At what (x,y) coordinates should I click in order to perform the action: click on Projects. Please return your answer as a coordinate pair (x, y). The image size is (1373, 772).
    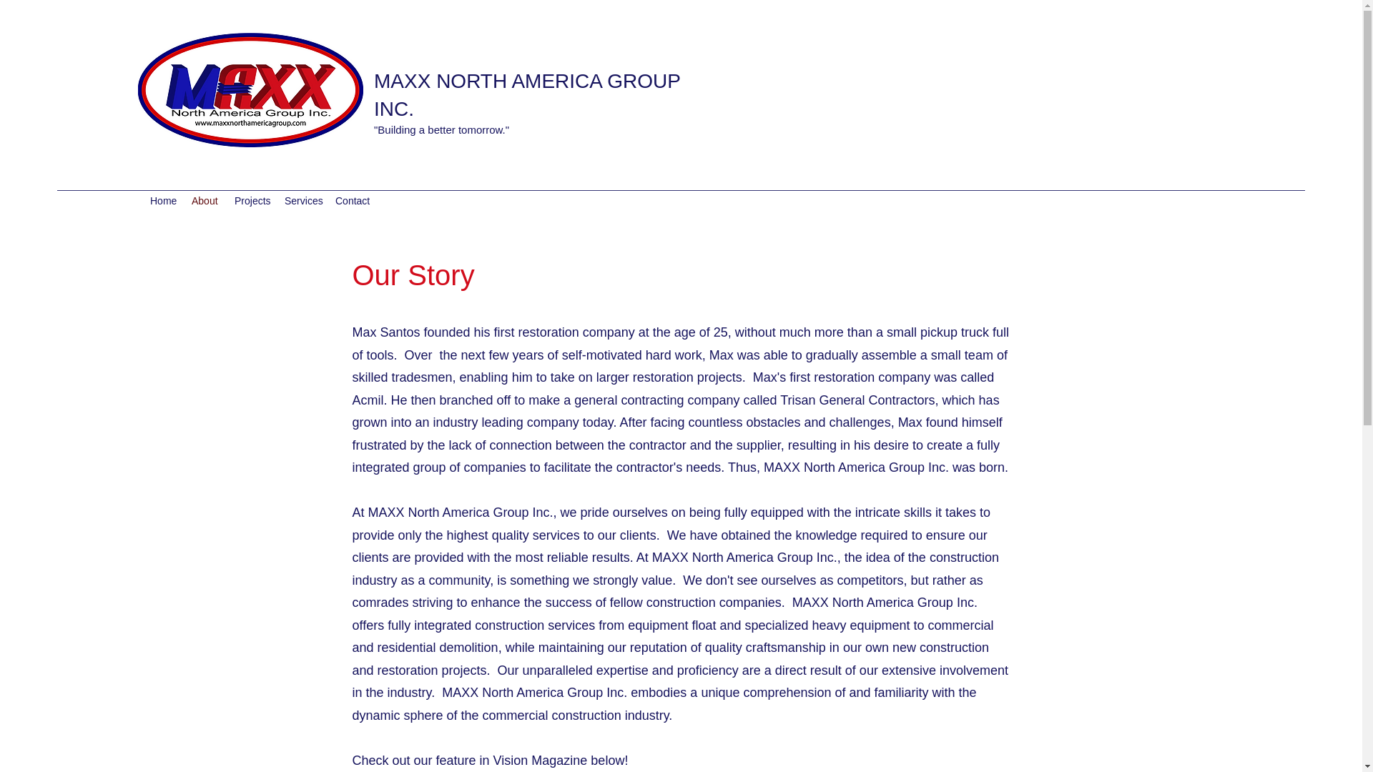
    Looking at the image, I should click on (252, 200).